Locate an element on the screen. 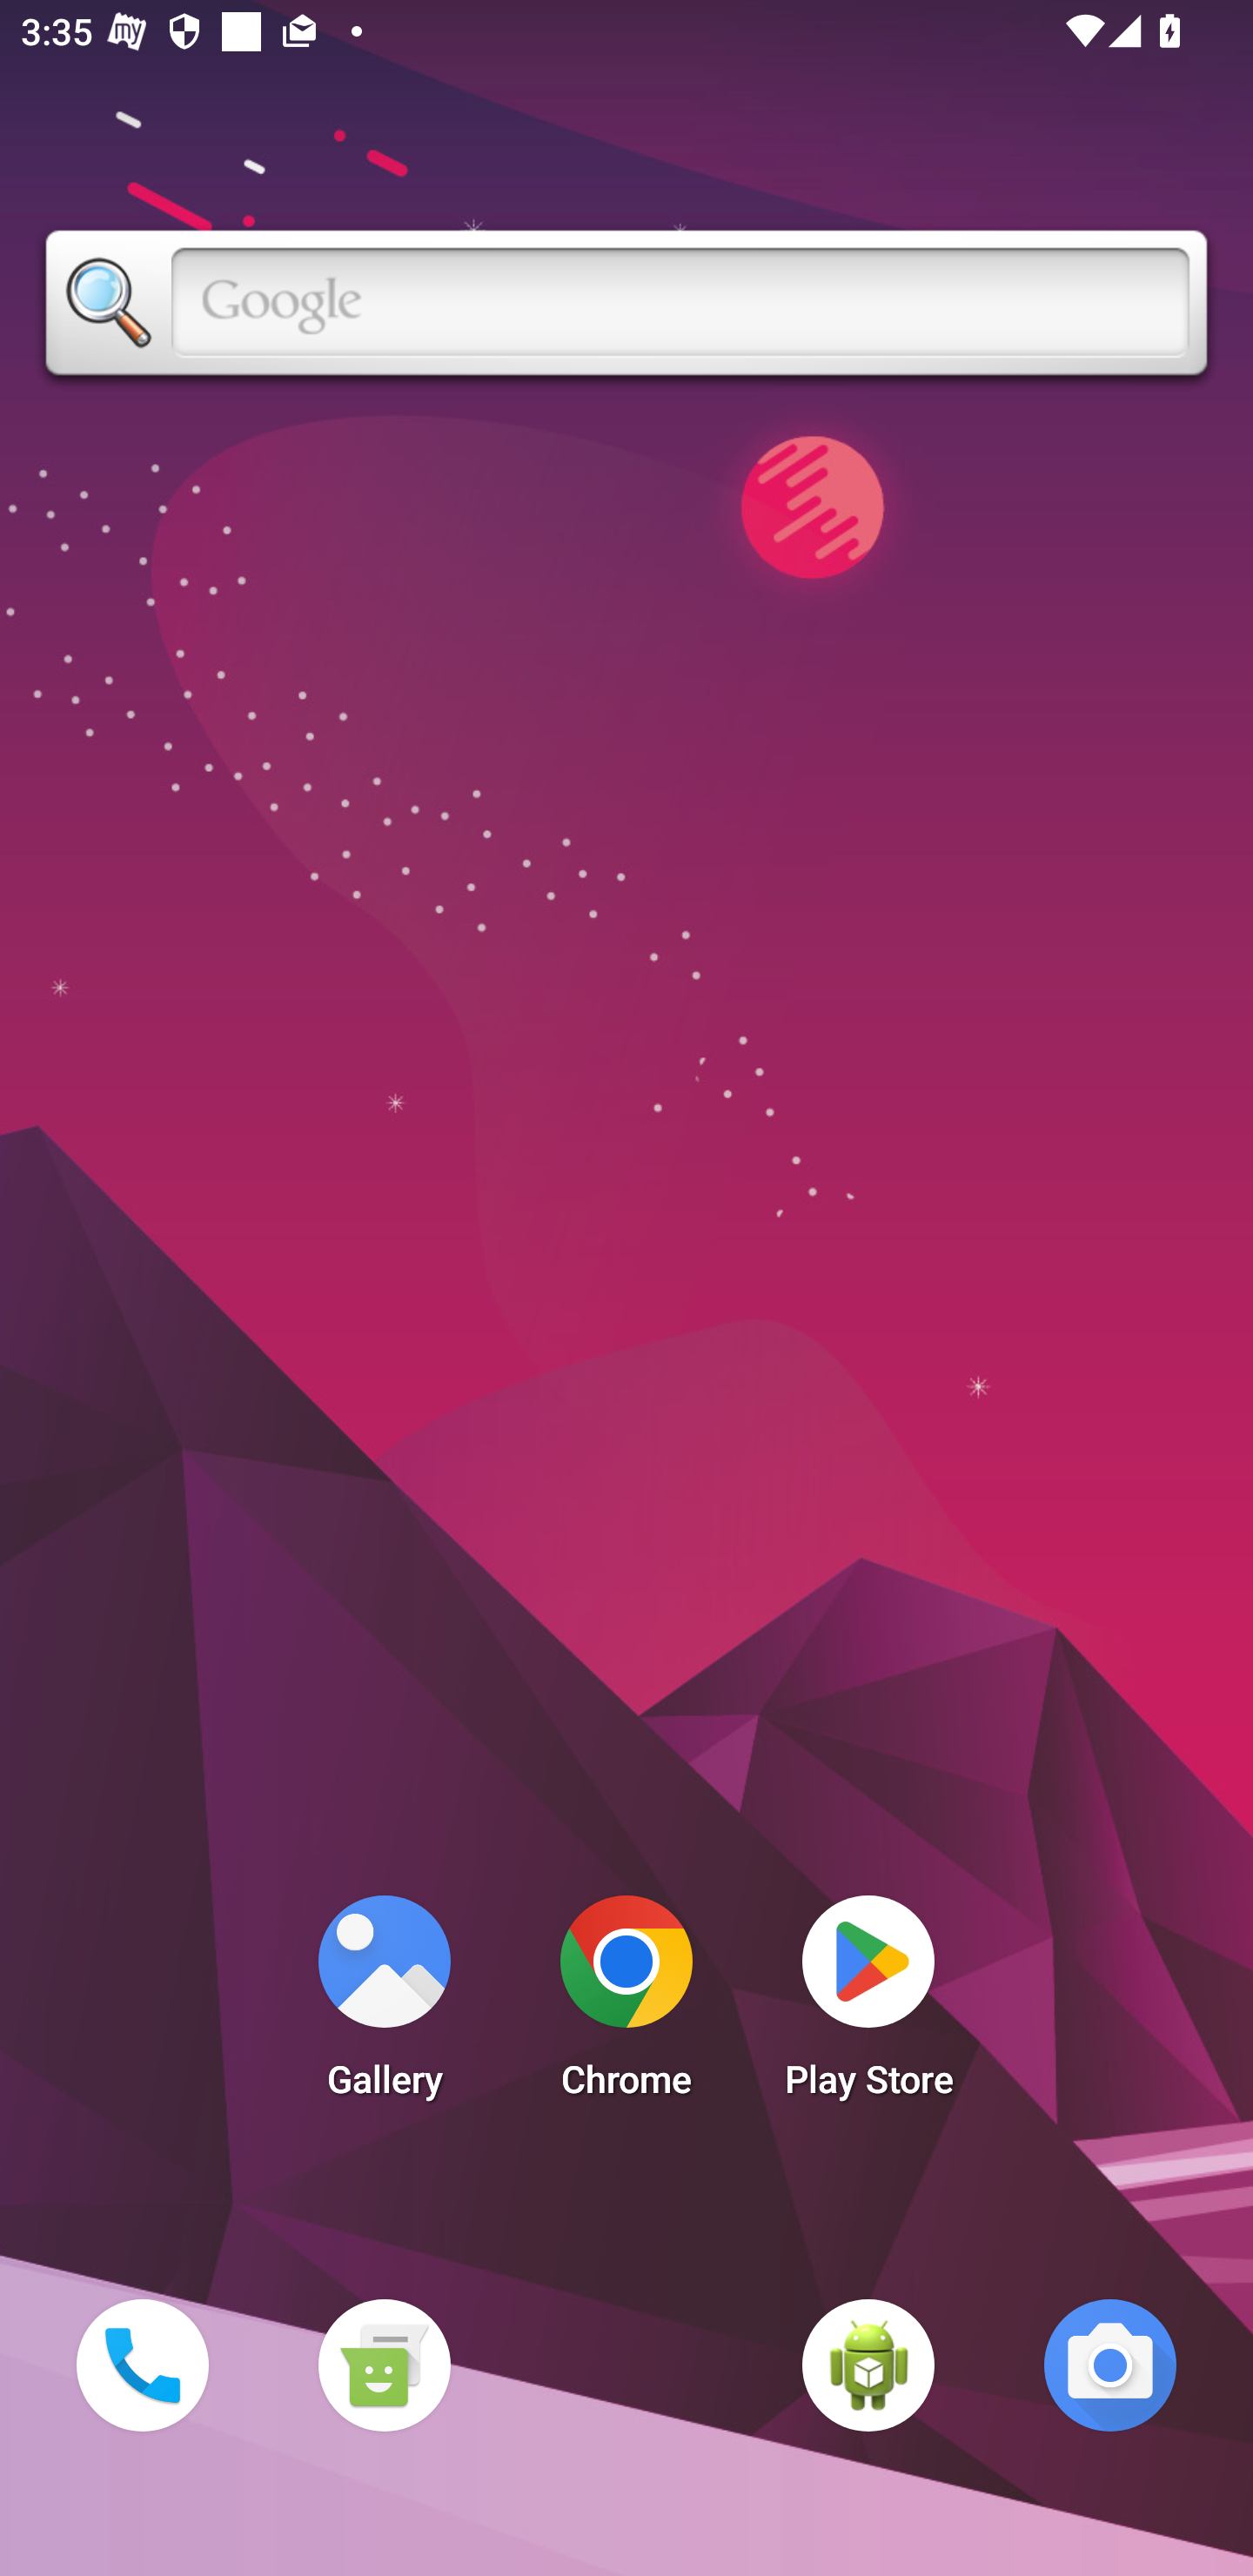  WebView Browser Tester is located at coordinates (868, 2365).